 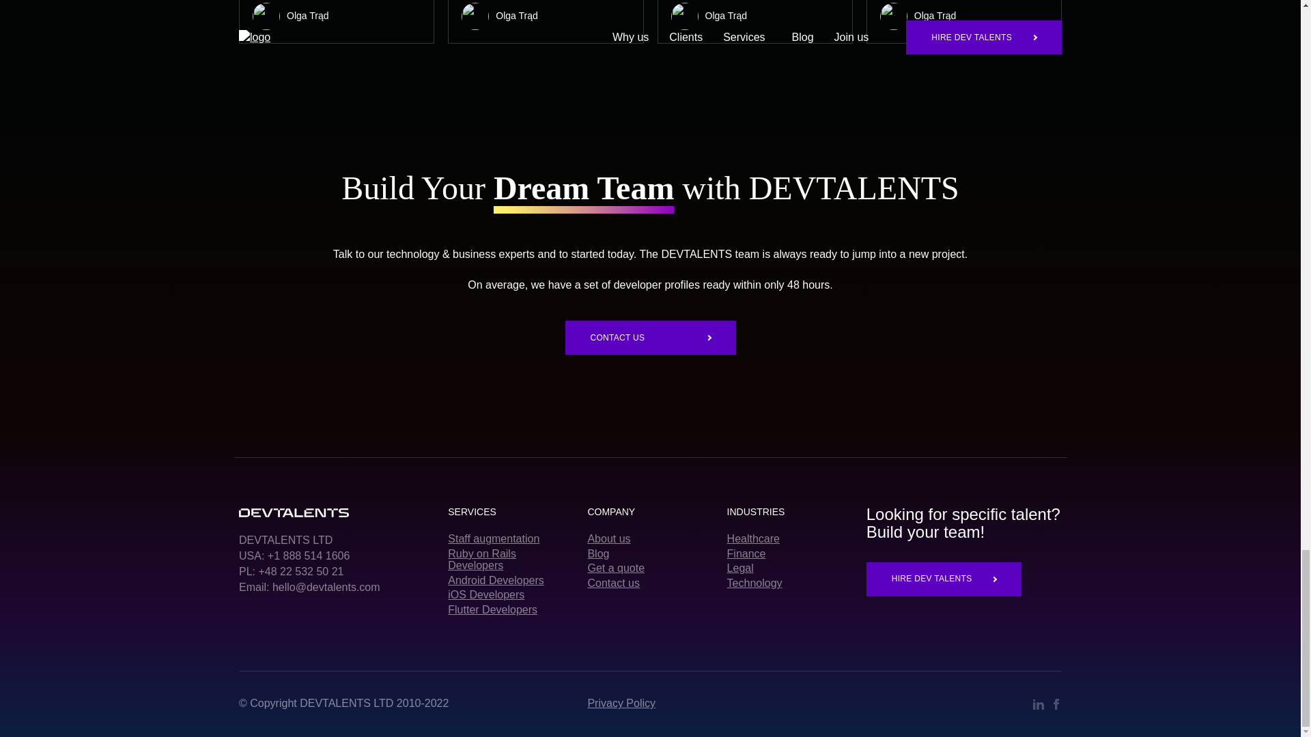 What do you see at coordinates (511, 539) in the screenshot?
I see `Staff augmentation` at bounding box center [511, 539].